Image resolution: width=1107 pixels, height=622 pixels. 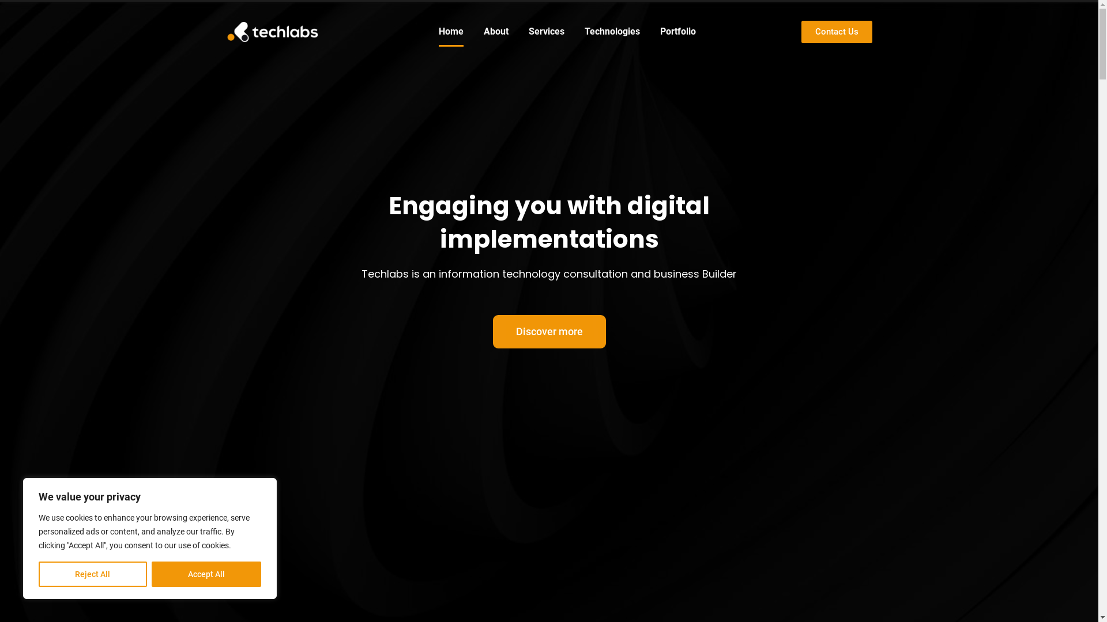 I want to click on Reject All, so click(x=93, y=574).